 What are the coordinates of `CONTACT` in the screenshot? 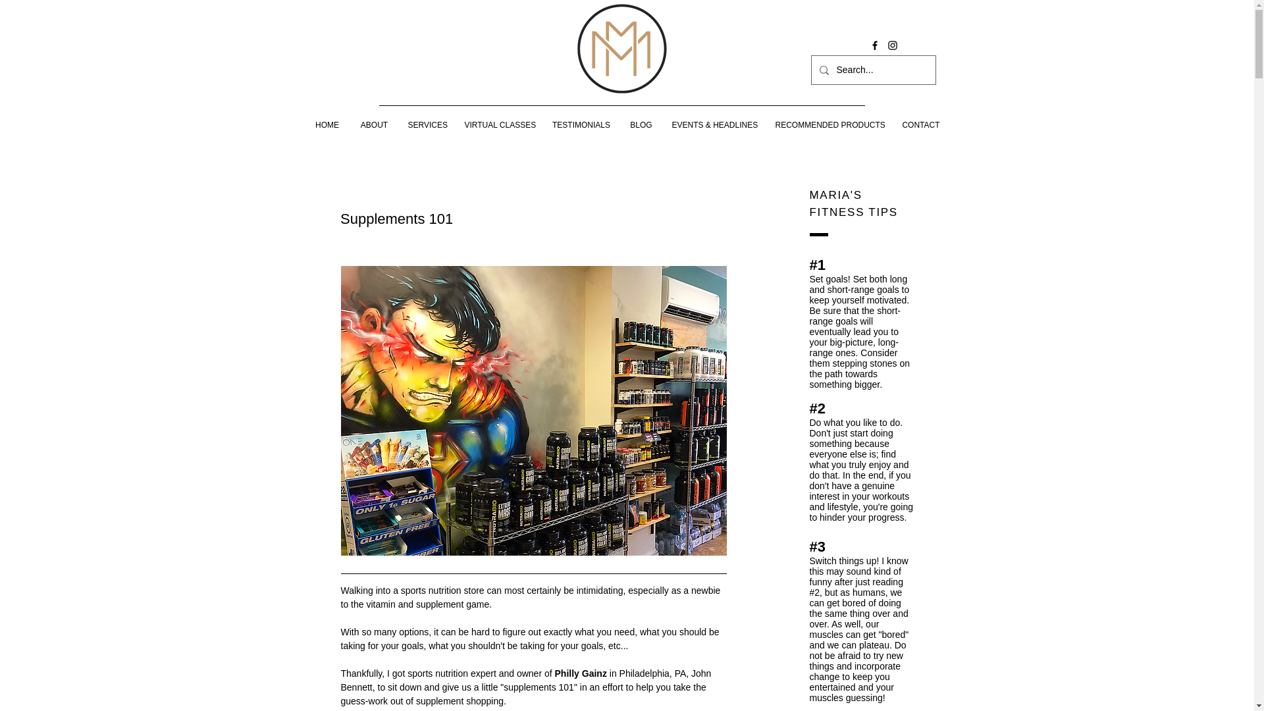 It's located at (921, 125).